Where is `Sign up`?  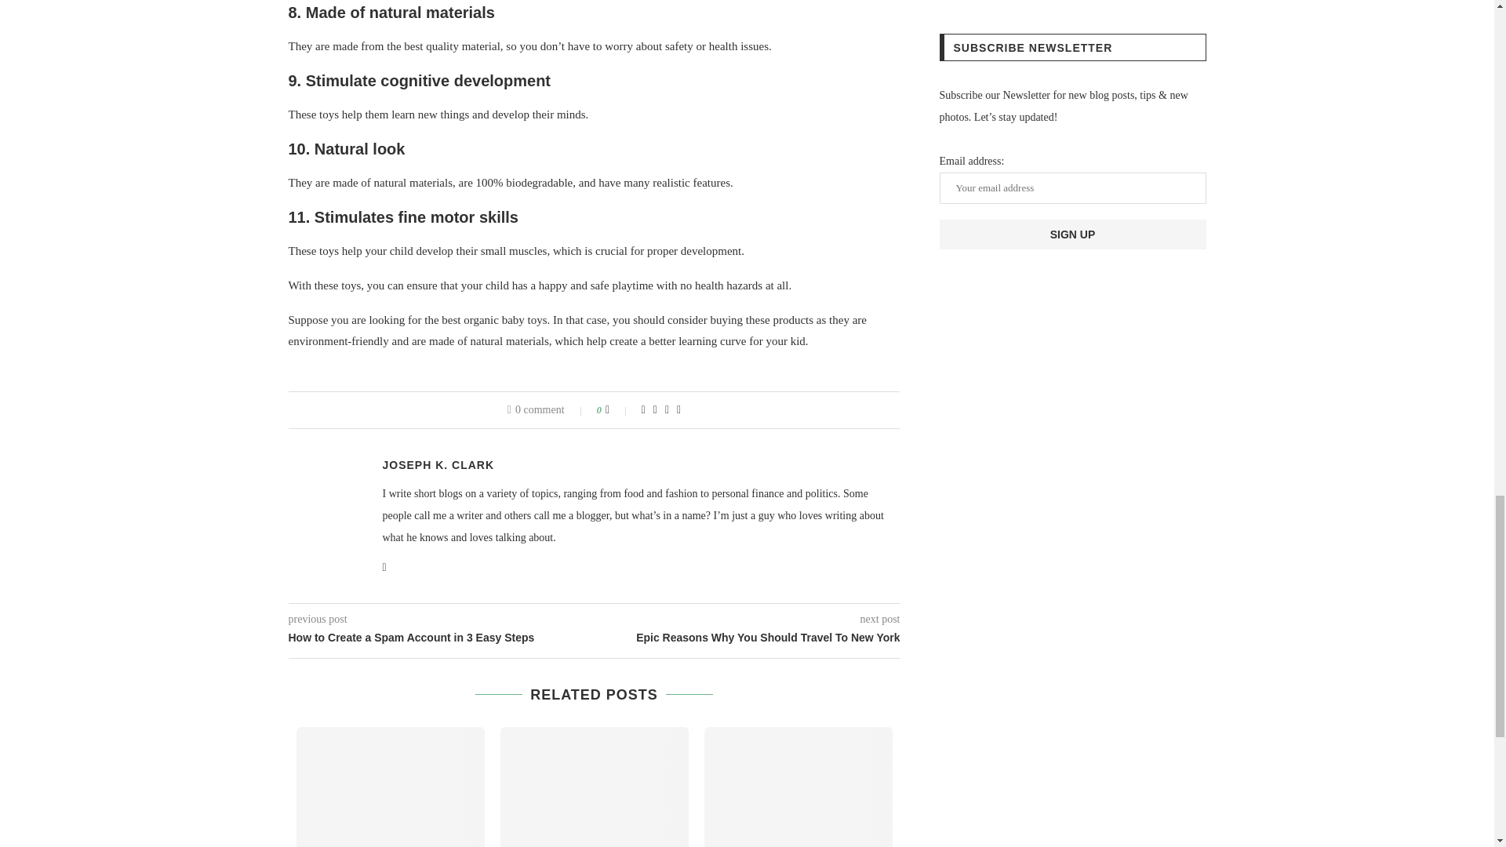
Sign up is located at coordinates (1073, 234).